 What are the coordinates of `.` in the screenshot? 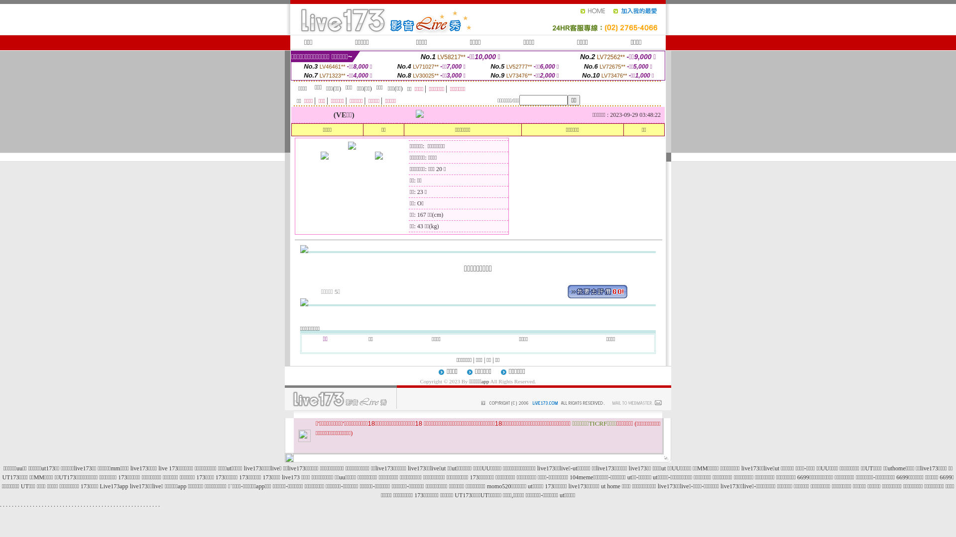 It's located at (49, 505).